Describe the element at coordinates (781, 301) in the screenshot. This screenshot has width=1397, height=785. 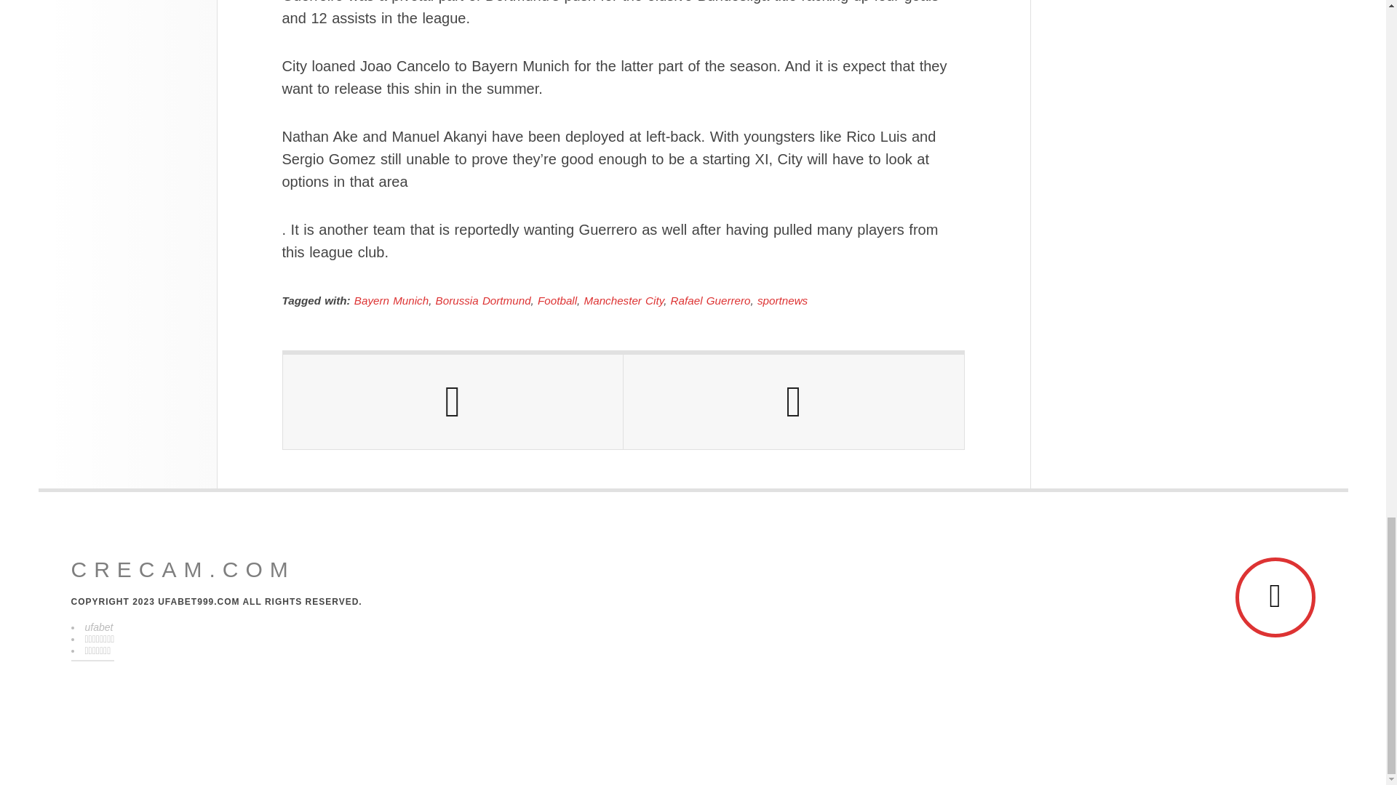
I see `sportnews` at that location.